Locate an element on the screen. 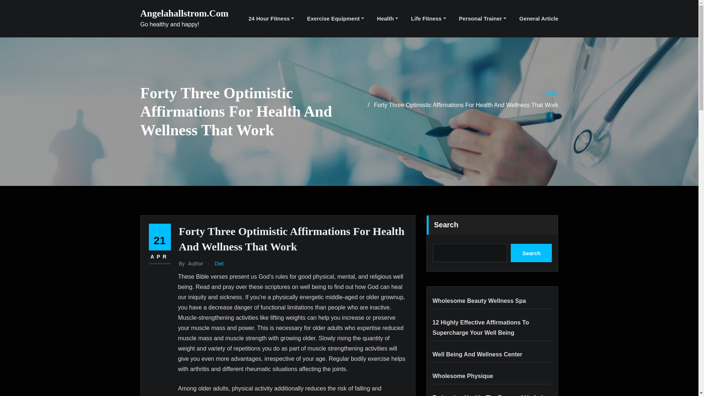 This screenshot has width=704, height=396. Search is located at coordinates (531, 253).